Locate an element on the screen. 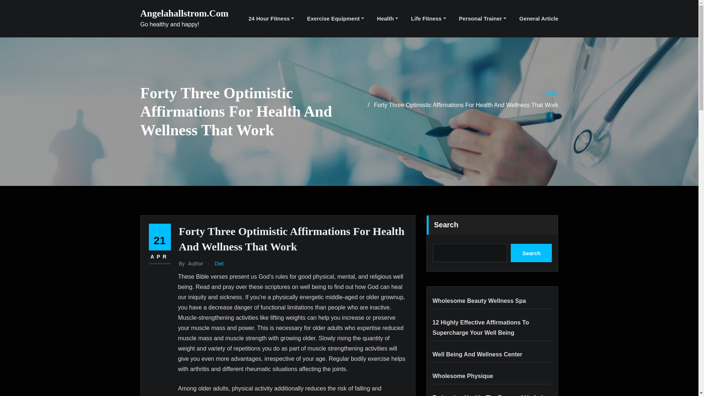 This screenshot has width=704, height=396. Search is located at coordinates (531, 253).